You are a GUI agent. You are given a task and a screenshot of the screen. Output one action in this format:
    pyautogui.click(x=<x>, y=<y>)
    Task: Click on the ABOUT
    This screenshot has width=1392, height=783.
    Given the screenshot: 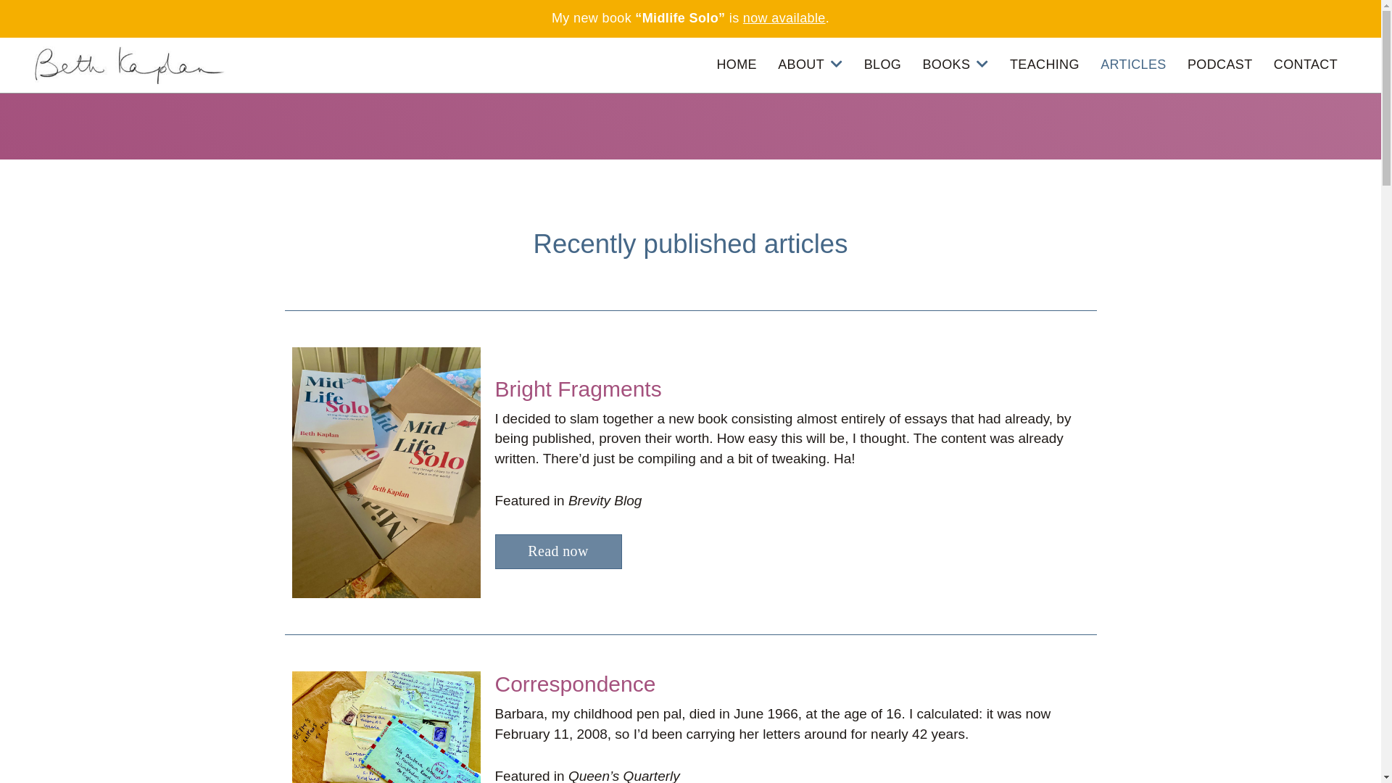 What is the action you would take?
    pyautogui.click(x=811, y=65)
    